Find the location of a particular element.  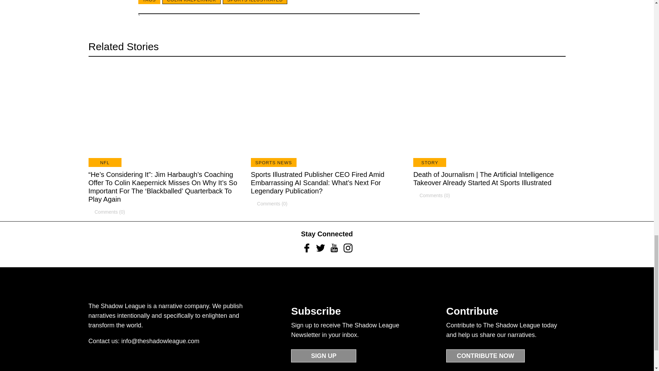

SPORTS ILLUSTRATED is located at coordinates (255, 2).